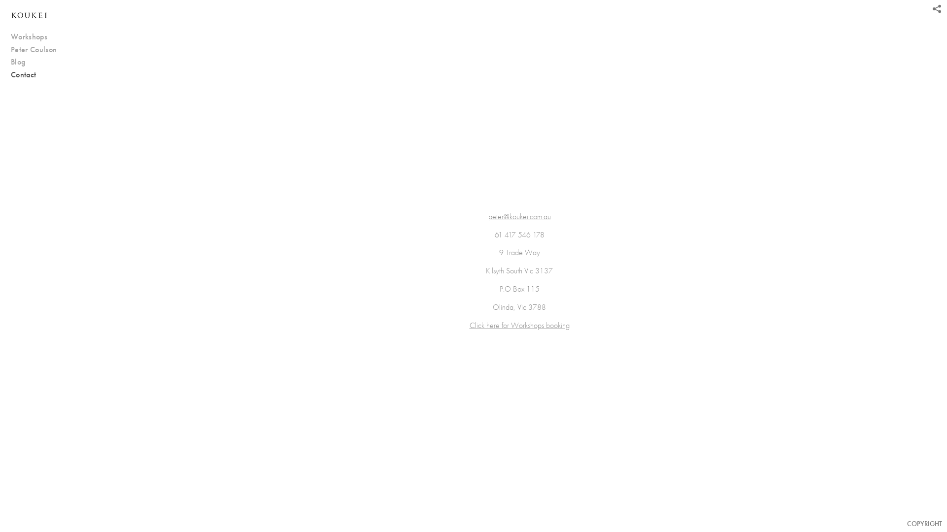 The height and width of the screenshot is (532, 947). What do you see at coordinates (47, 37) in the screenshot?
I see `Workshops` at bounding box center [47, 37].